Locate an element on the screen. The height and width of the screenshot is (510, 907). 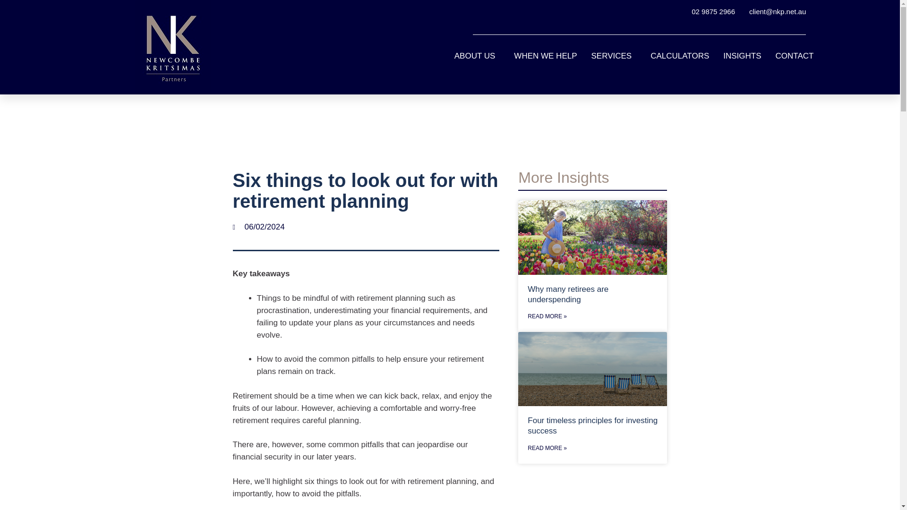
Four timeless principles for investing success is located at coordinates (591, 368).